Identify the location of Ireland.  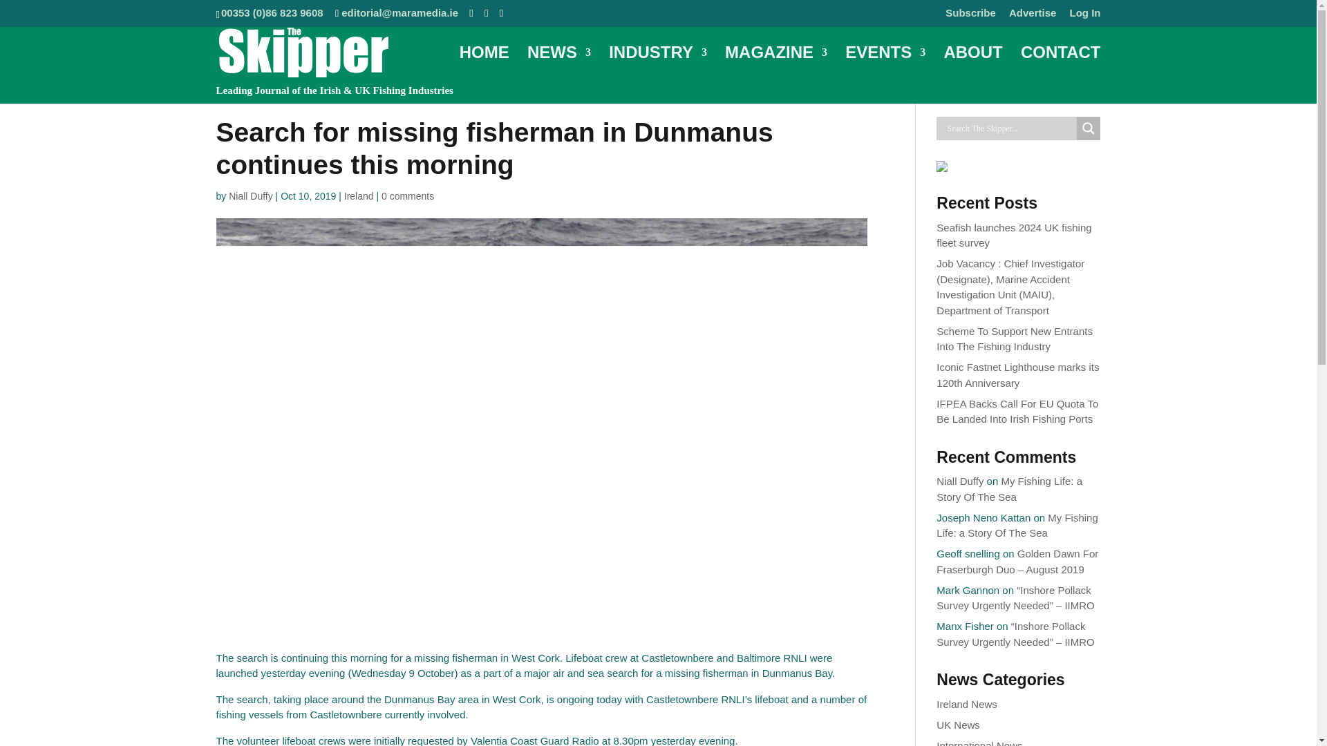
(359, 196).